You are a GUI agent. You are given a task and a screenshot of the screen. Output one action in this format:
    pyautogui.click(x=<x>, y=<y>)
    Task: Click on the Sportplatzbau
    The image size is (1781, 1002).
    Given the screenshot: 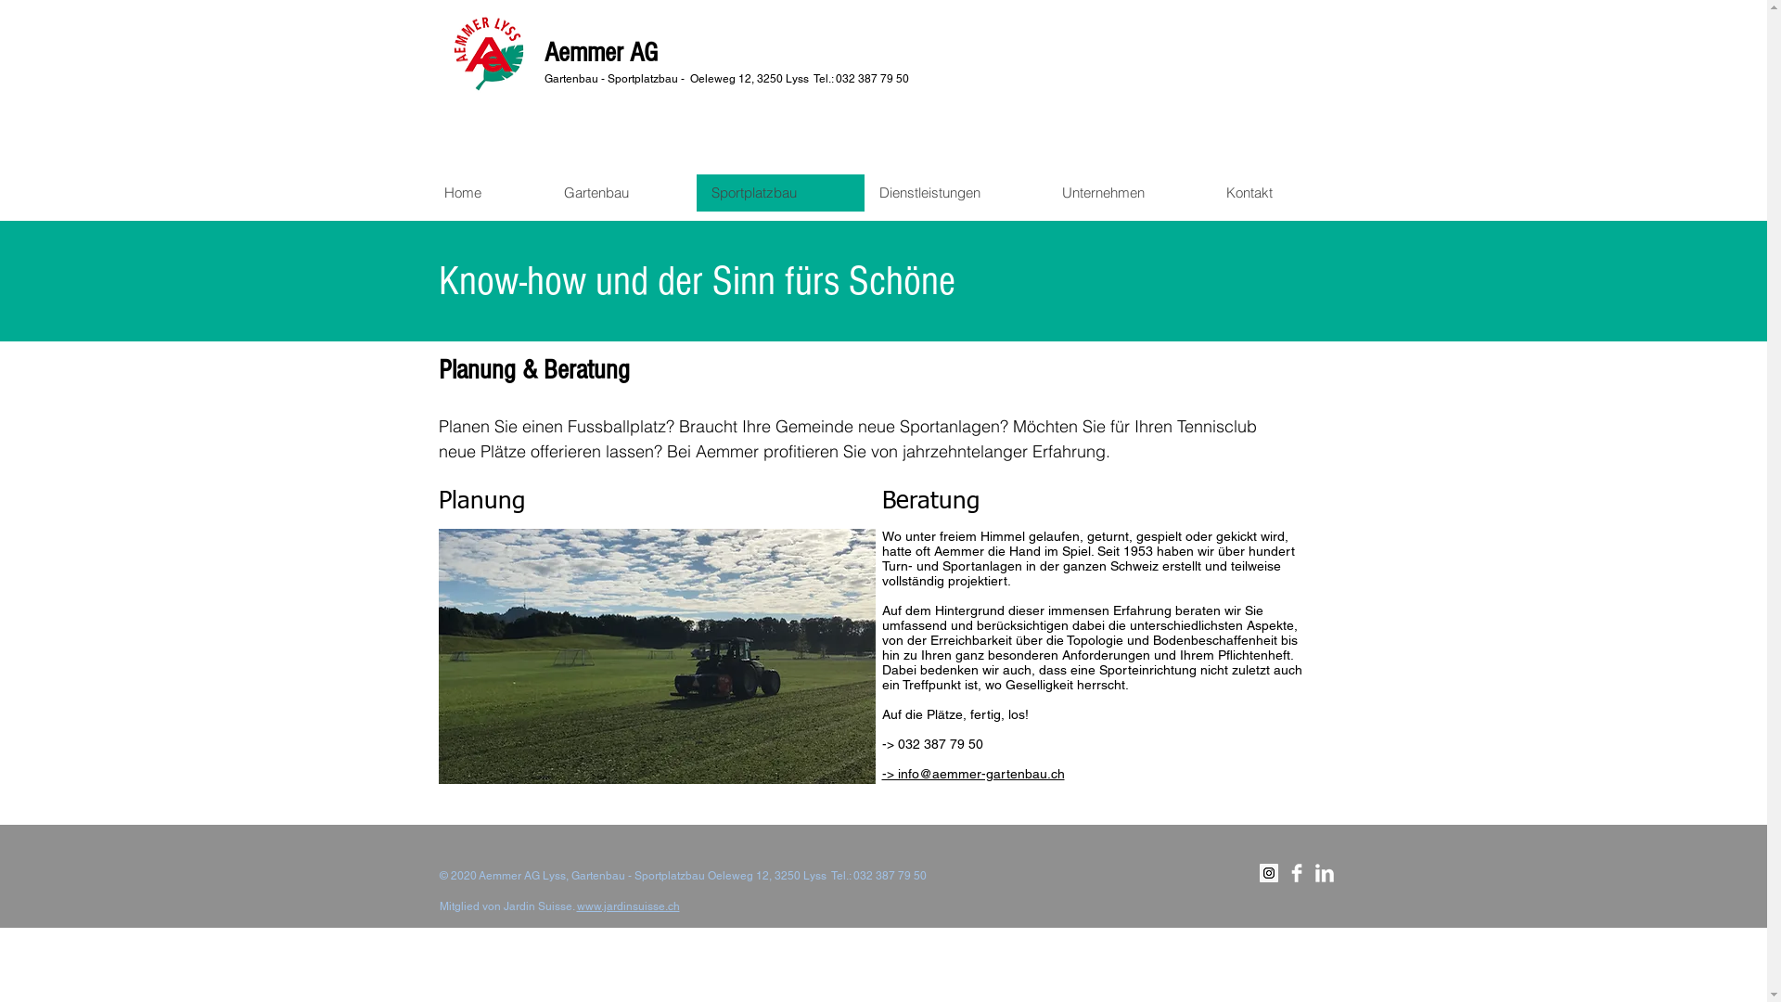 What is the action you would take?
    pyautogui.click(x=779, y=193)
    